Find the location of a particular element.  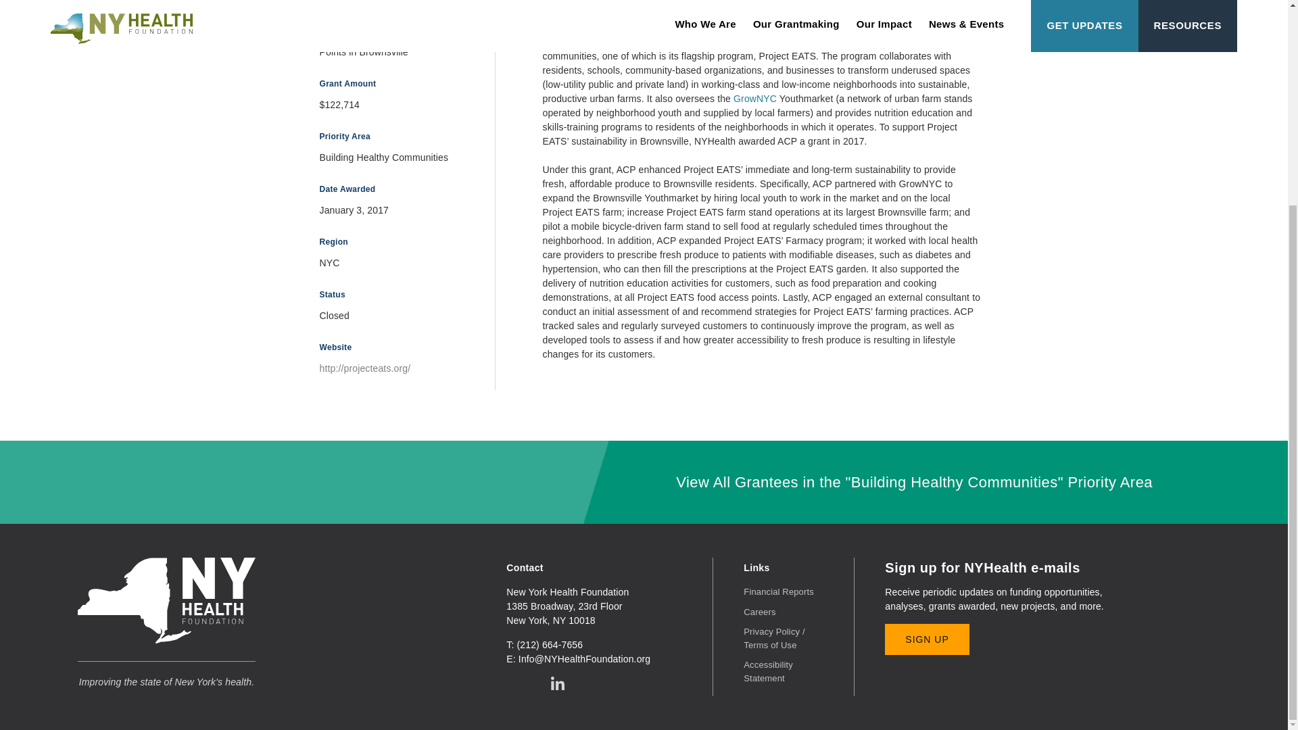

SIGN UP is located at coordinates (926, 639).